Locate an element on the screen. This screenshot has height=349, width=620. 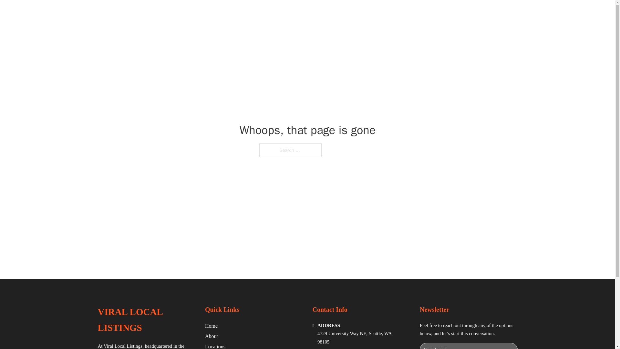
VIRAL LOCAL LISTINGS is located at coordinates (159, 14).